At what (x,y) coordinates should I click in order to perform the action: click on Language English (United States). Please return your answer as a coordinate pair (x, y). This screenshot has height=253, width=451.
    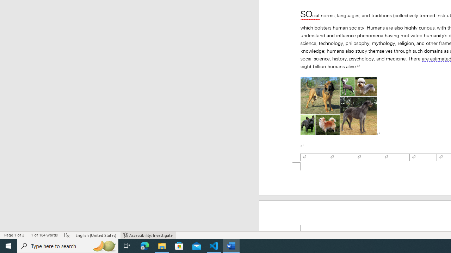
    Looking at the image, I should click on (96, 235).